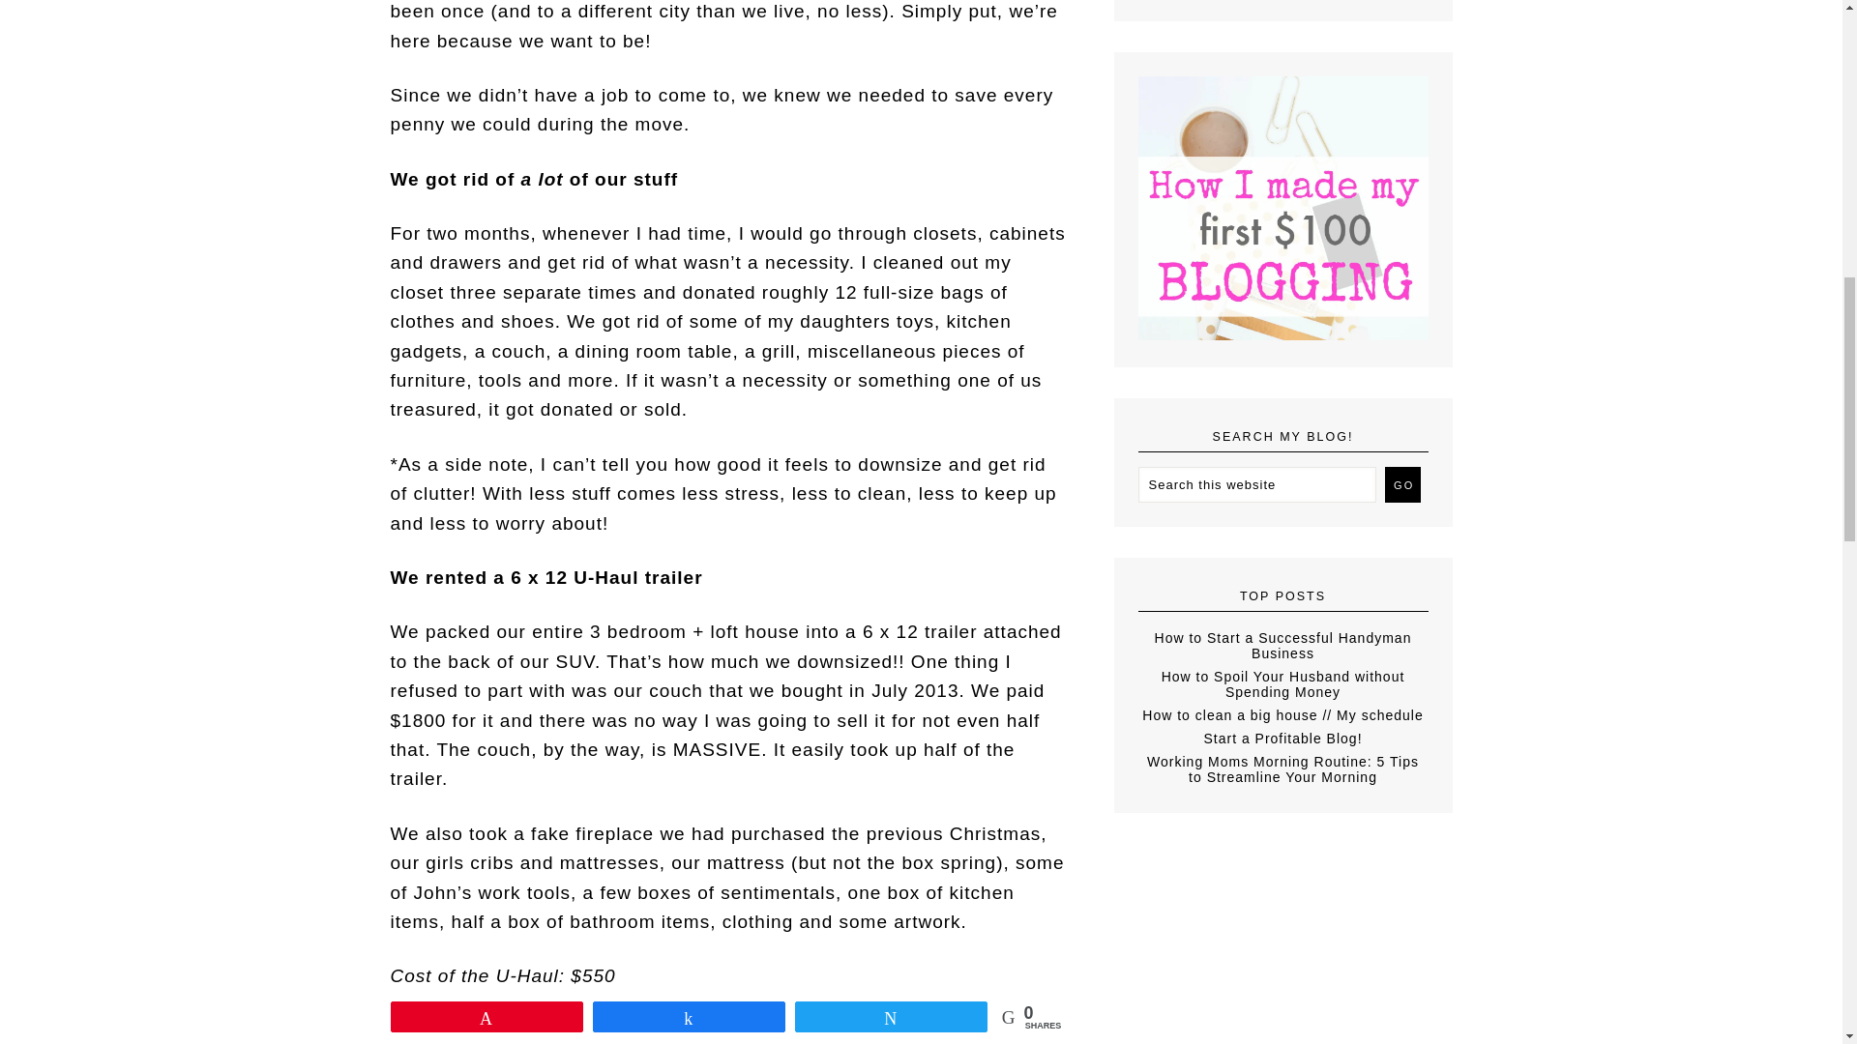  What do you see at coordinates (1283, 684) in the screenshot?
I see `How to Spoil Your Husband without Spending Money` at bounding box center [1283, 684].